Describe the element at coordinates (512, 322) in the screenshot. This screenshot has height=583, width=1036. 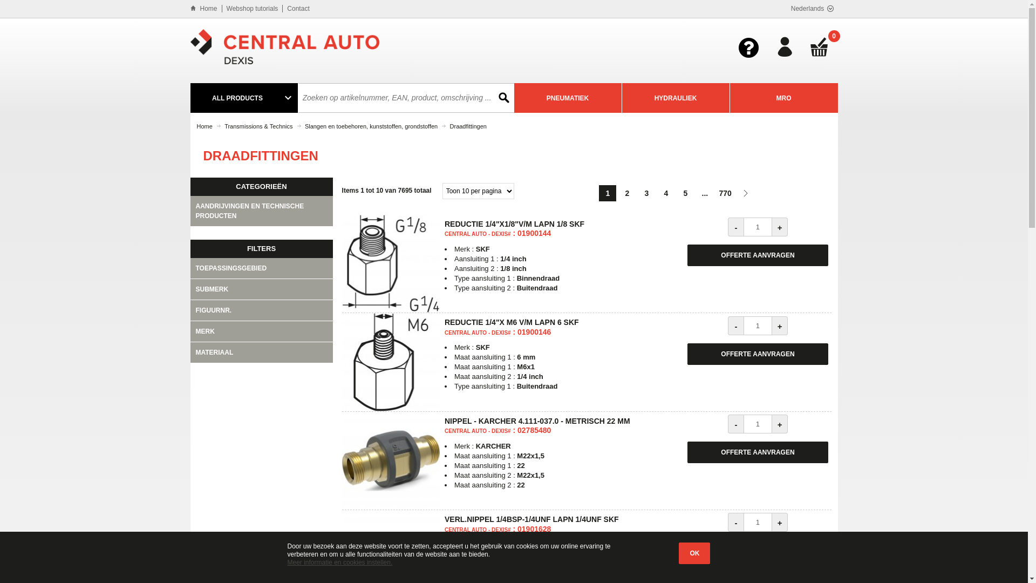
I see `REDUCTIE 1/4"X M6 V/M LAPN 6 SKF` at that location.